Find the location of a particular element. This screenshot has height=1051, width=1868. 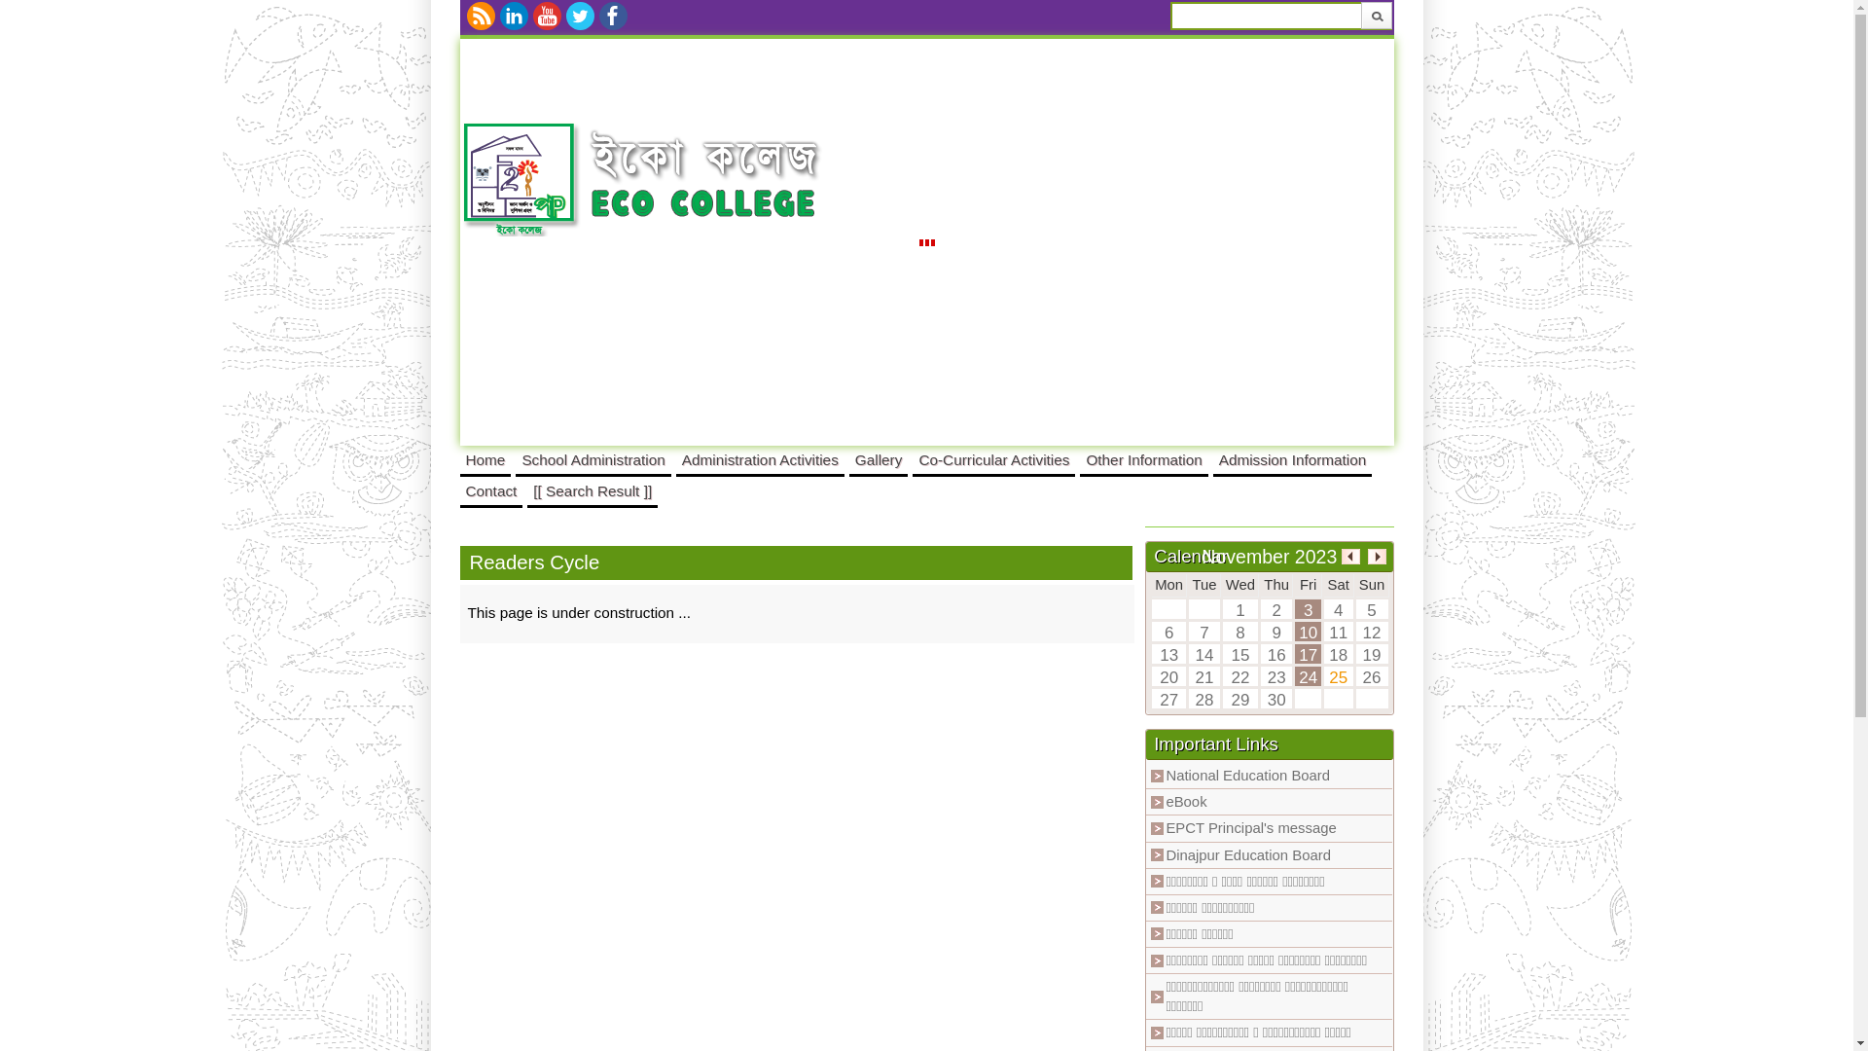

Admission Information is located at coordinates (1293, 459).